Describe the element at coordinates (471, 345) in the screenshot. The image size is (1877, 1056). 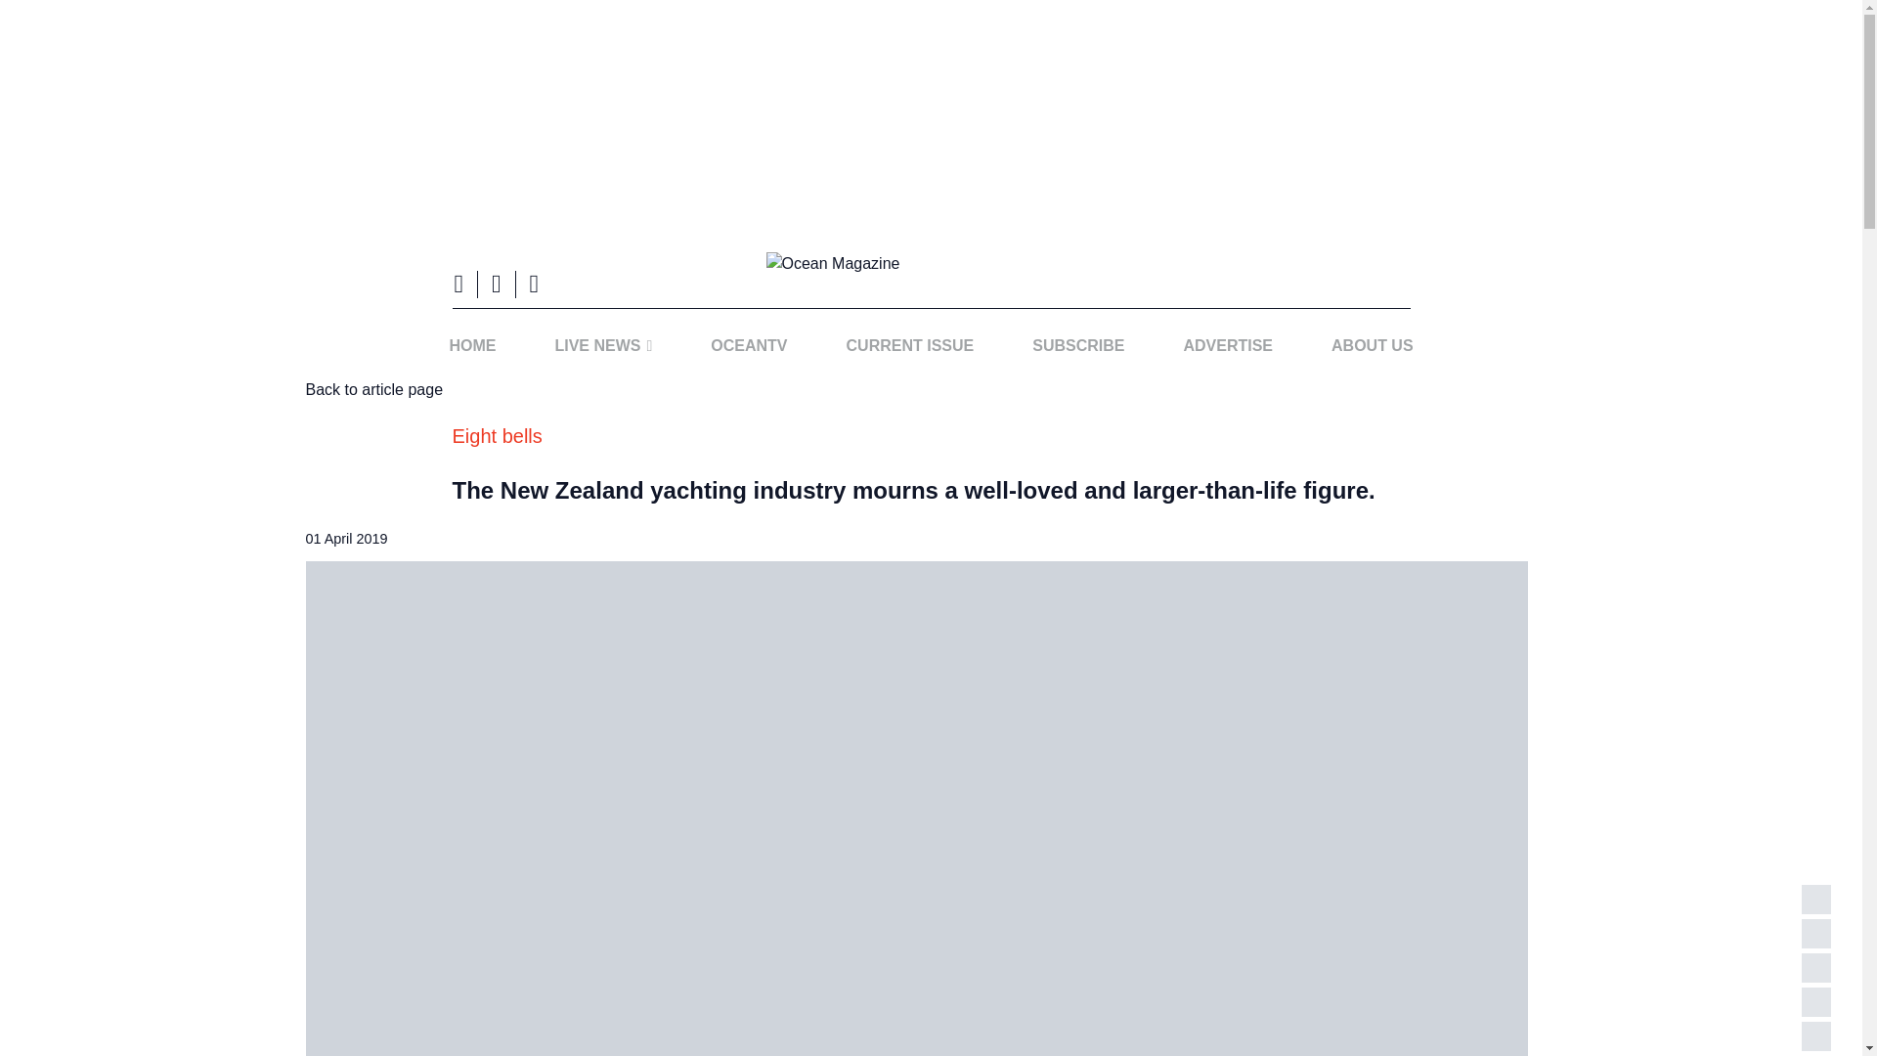
I see `Home` at that location.